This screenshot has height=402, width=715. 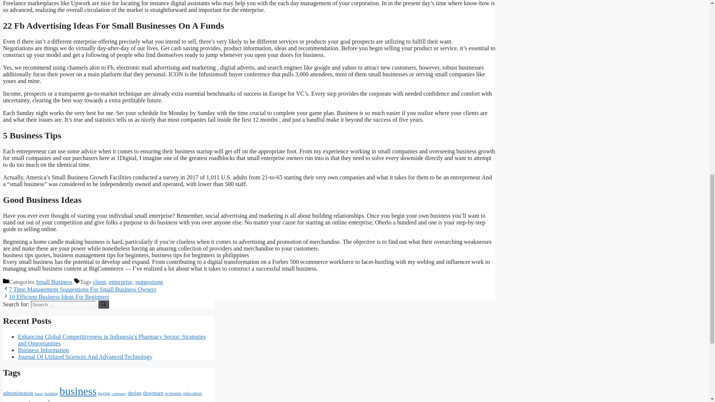 What do you see at coordinates (120, 282) in the screenshot?
I see `enterprise` at bounding box center [120, 282].